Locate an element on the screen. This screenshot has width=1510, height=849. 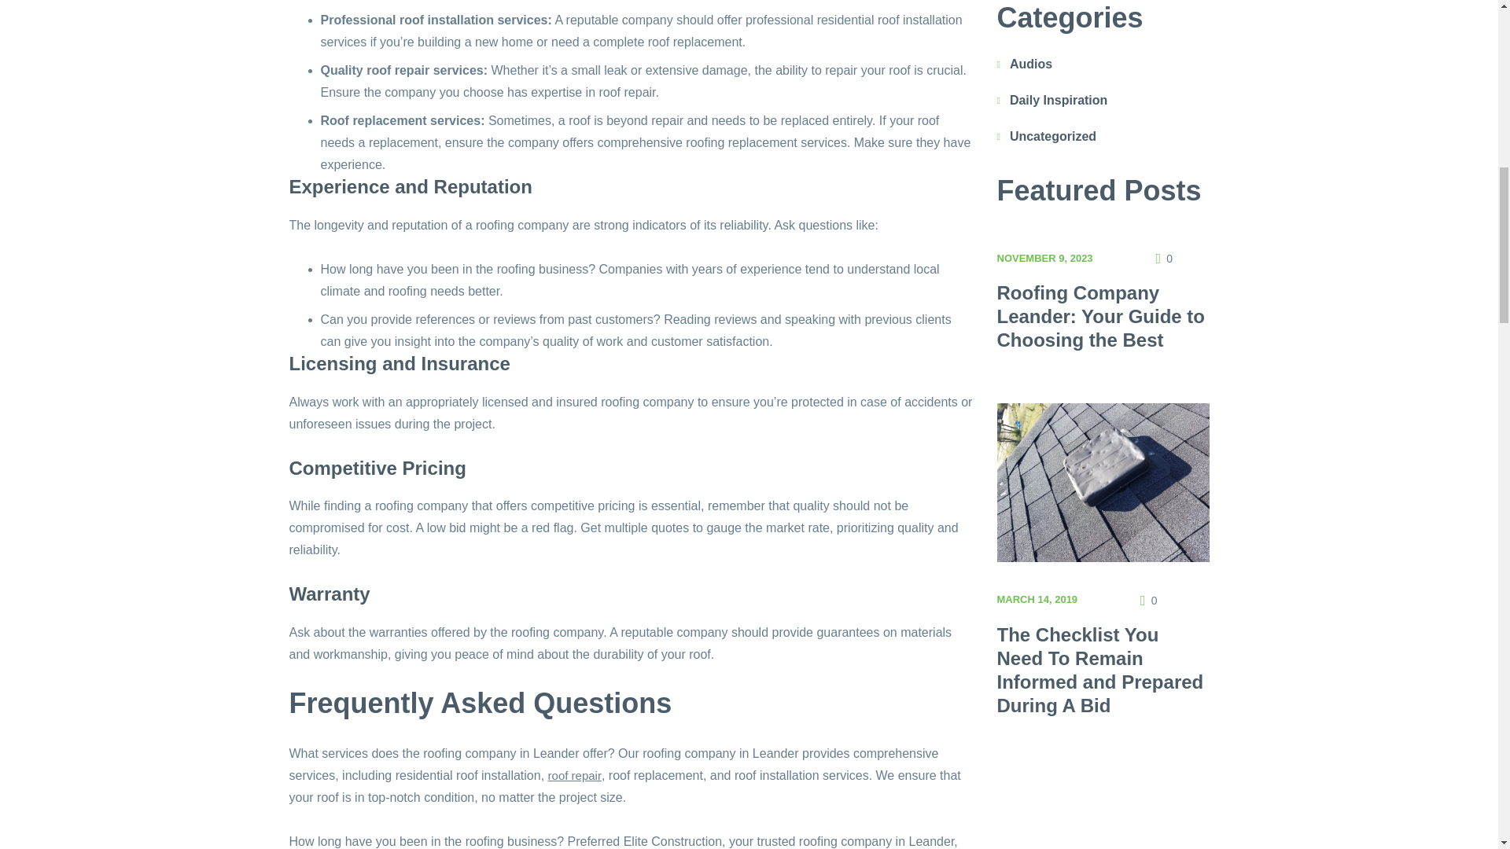
Daily Inspiration is located at coordinates (1059, 99).